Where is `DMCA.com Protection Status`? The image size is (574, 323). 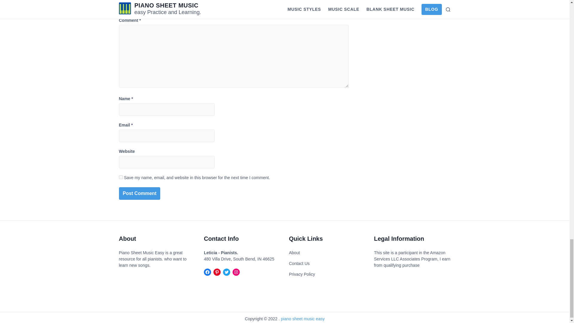 DMCA.com Protection Status is located at coordinates (137, 281).